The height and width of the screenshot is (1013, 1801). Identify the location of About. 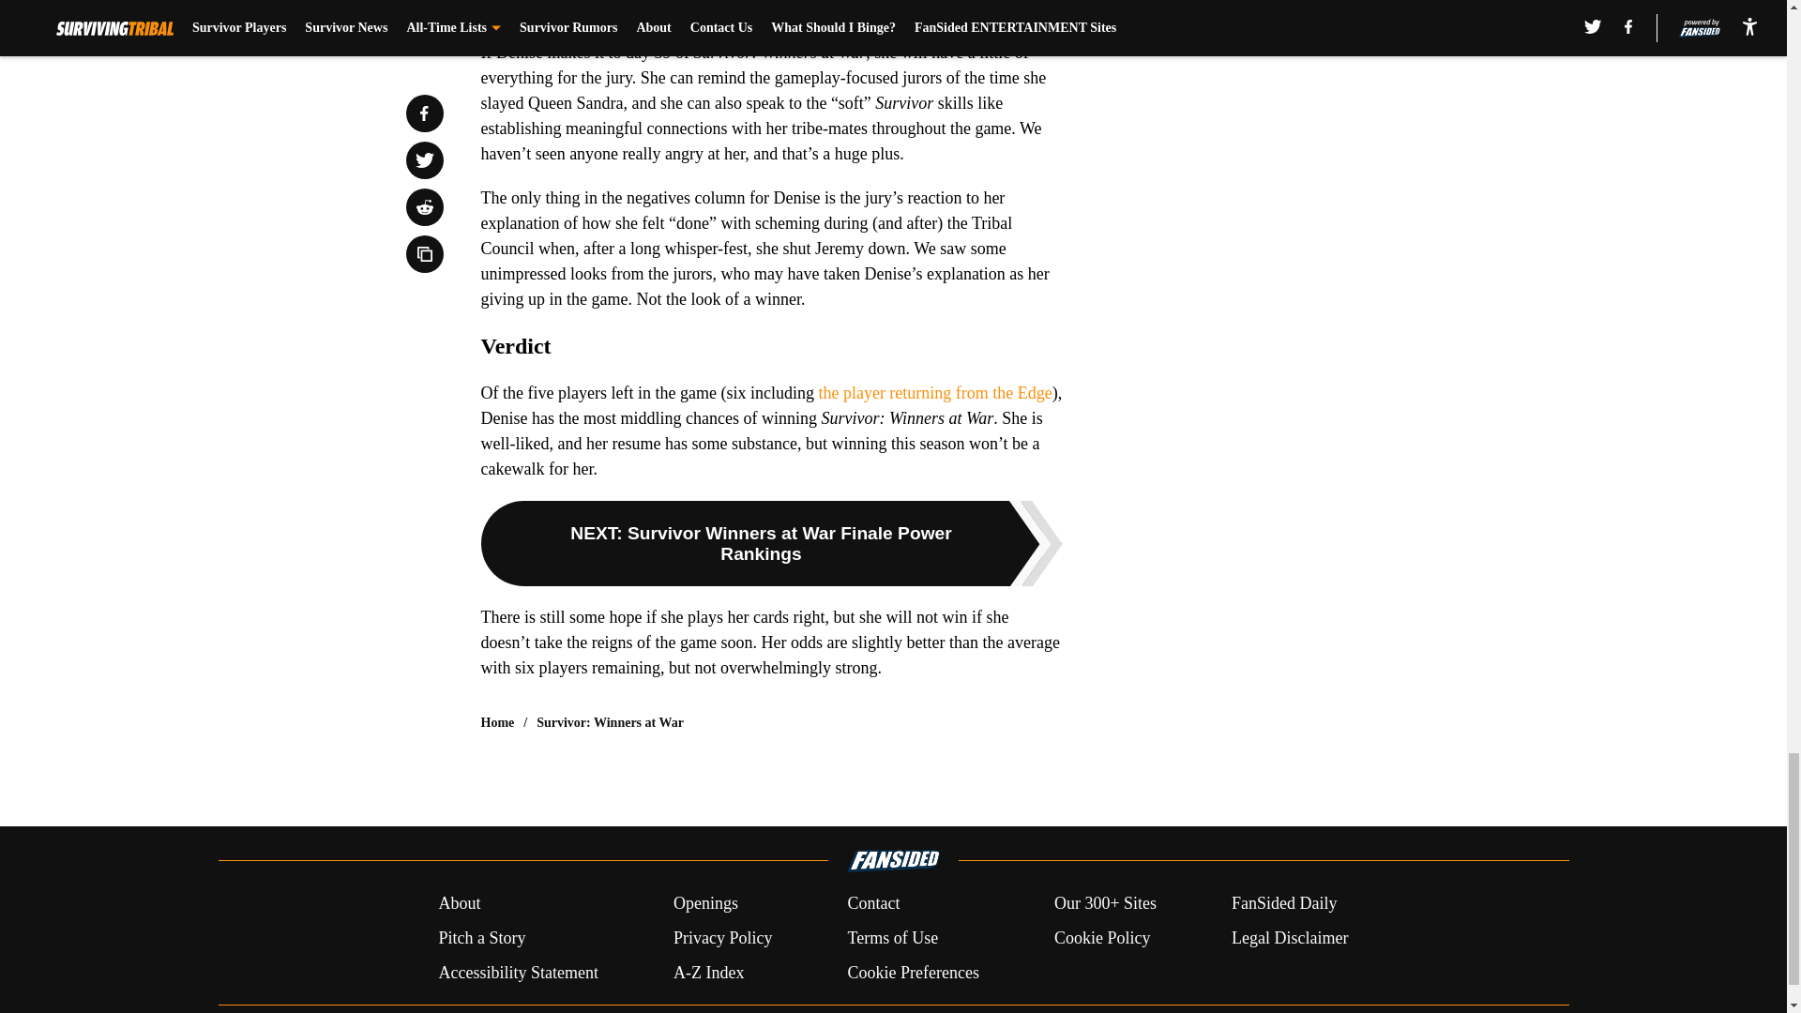
(459, 904).